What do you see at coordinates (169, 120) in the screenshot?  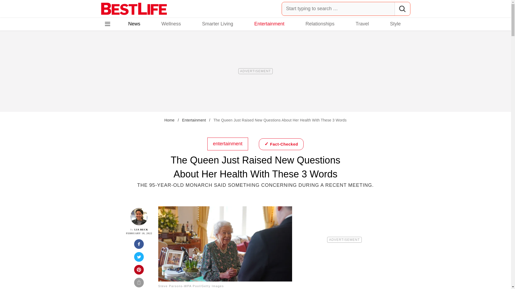 I see `Home` at bounding box center [169, 120].